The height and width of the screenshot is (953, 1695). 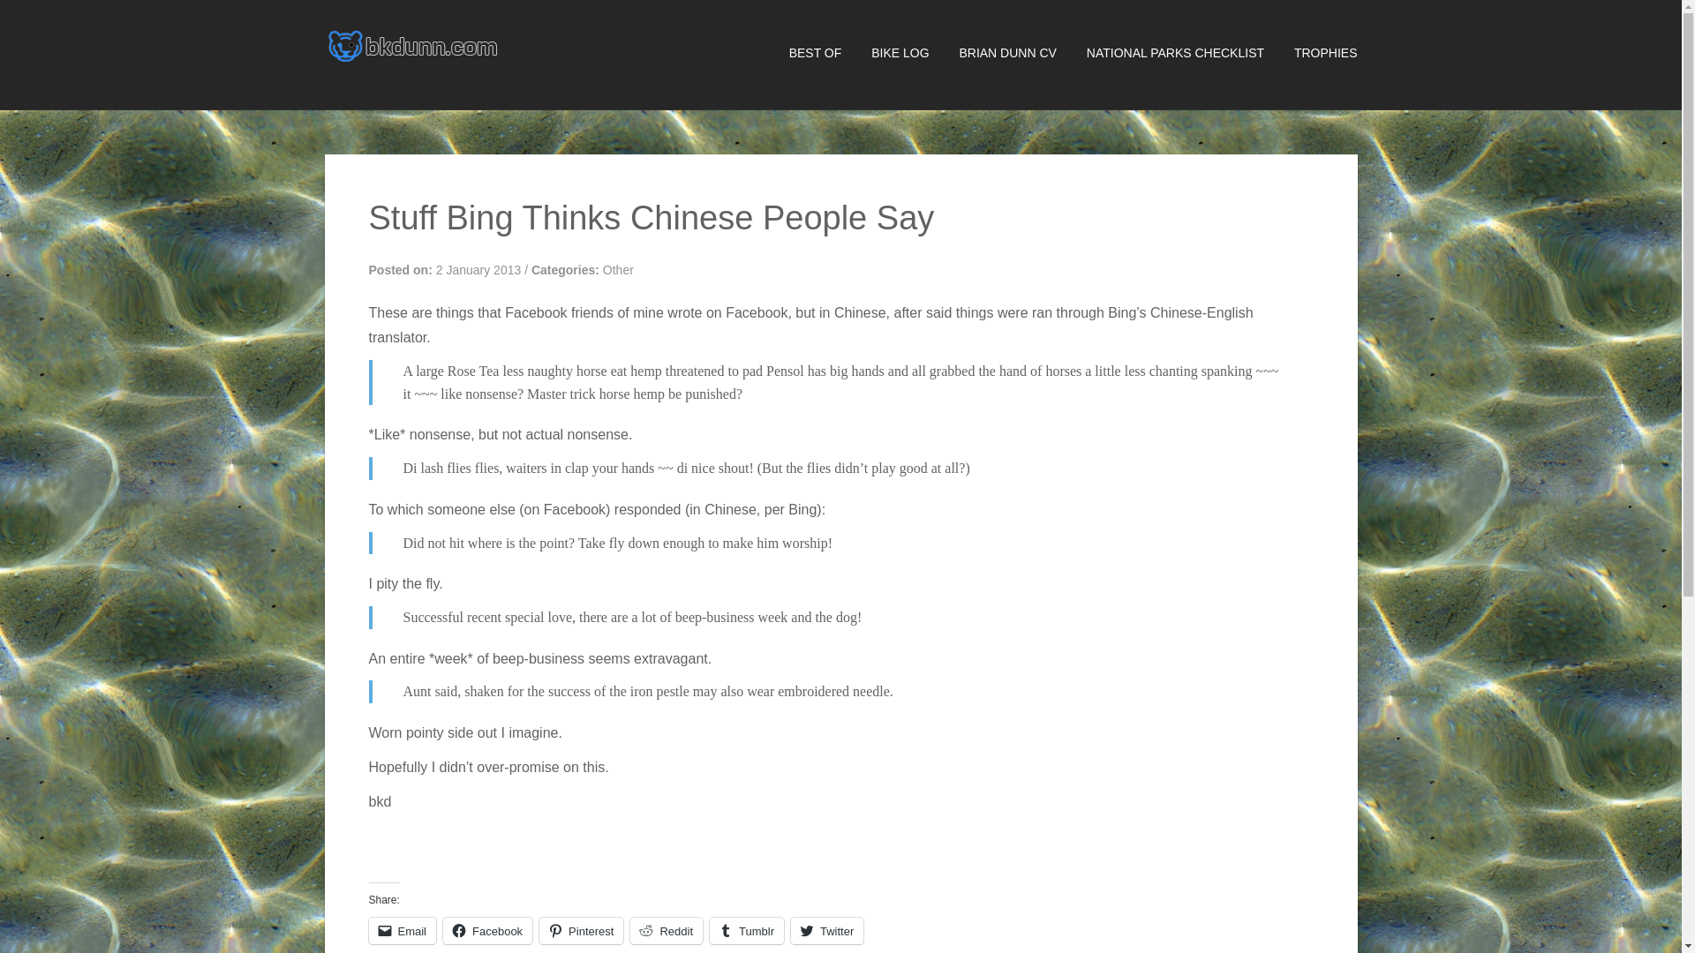 I want to click on Click to share on Facebook, so click(x=487, y=931).